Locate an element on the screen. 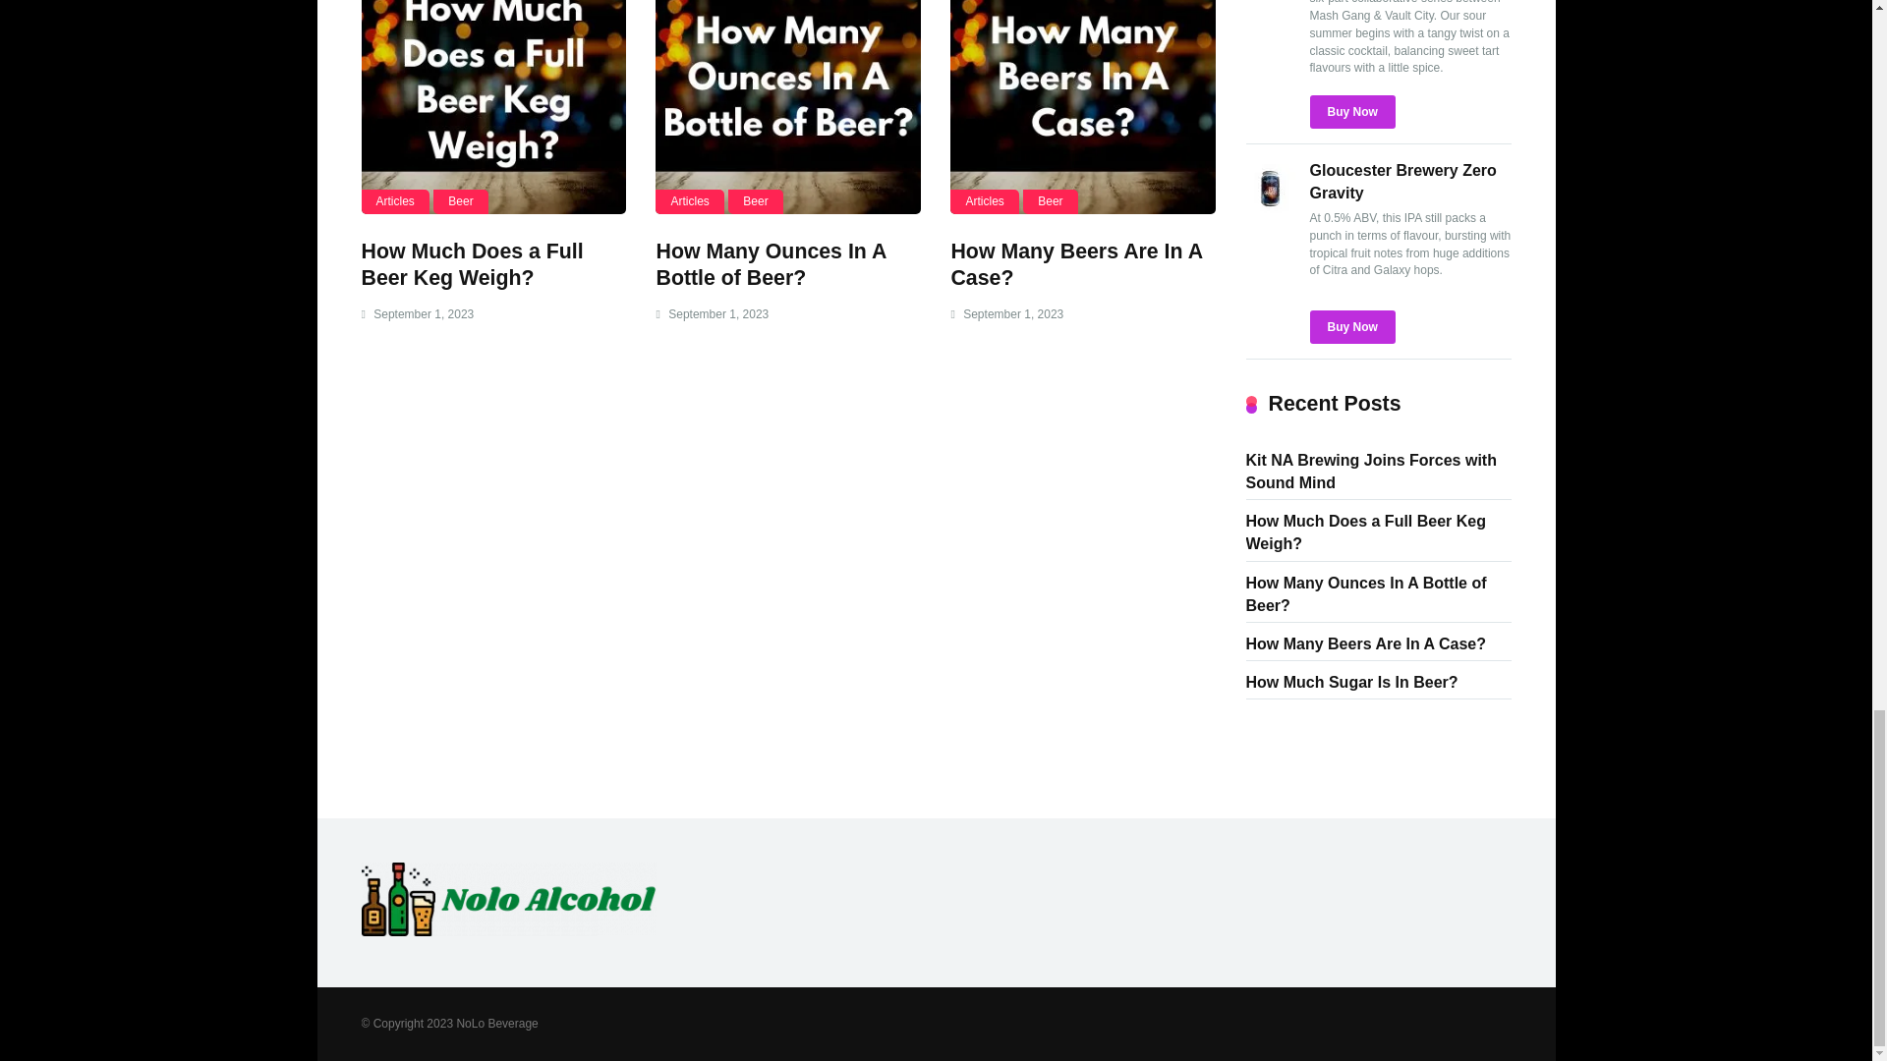  Beer is located at coordinates (1050, 202).